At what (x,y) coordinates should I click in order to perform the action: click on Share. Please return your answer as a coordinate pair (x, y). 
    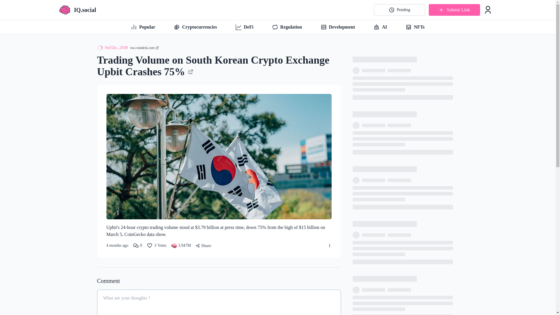
    Looking at the image, I should click on (195, 27).